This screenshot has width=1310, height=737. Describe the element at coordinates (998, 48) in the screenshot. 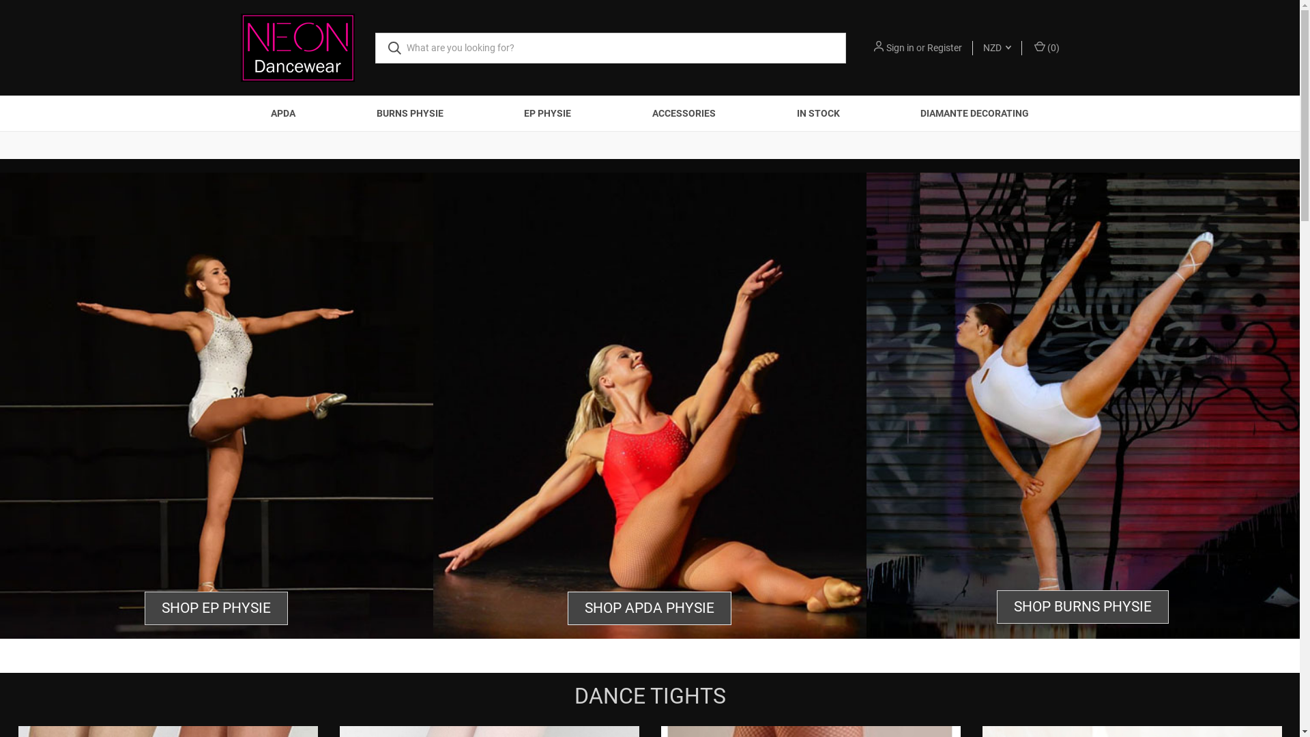

I see `NZD` at that location.